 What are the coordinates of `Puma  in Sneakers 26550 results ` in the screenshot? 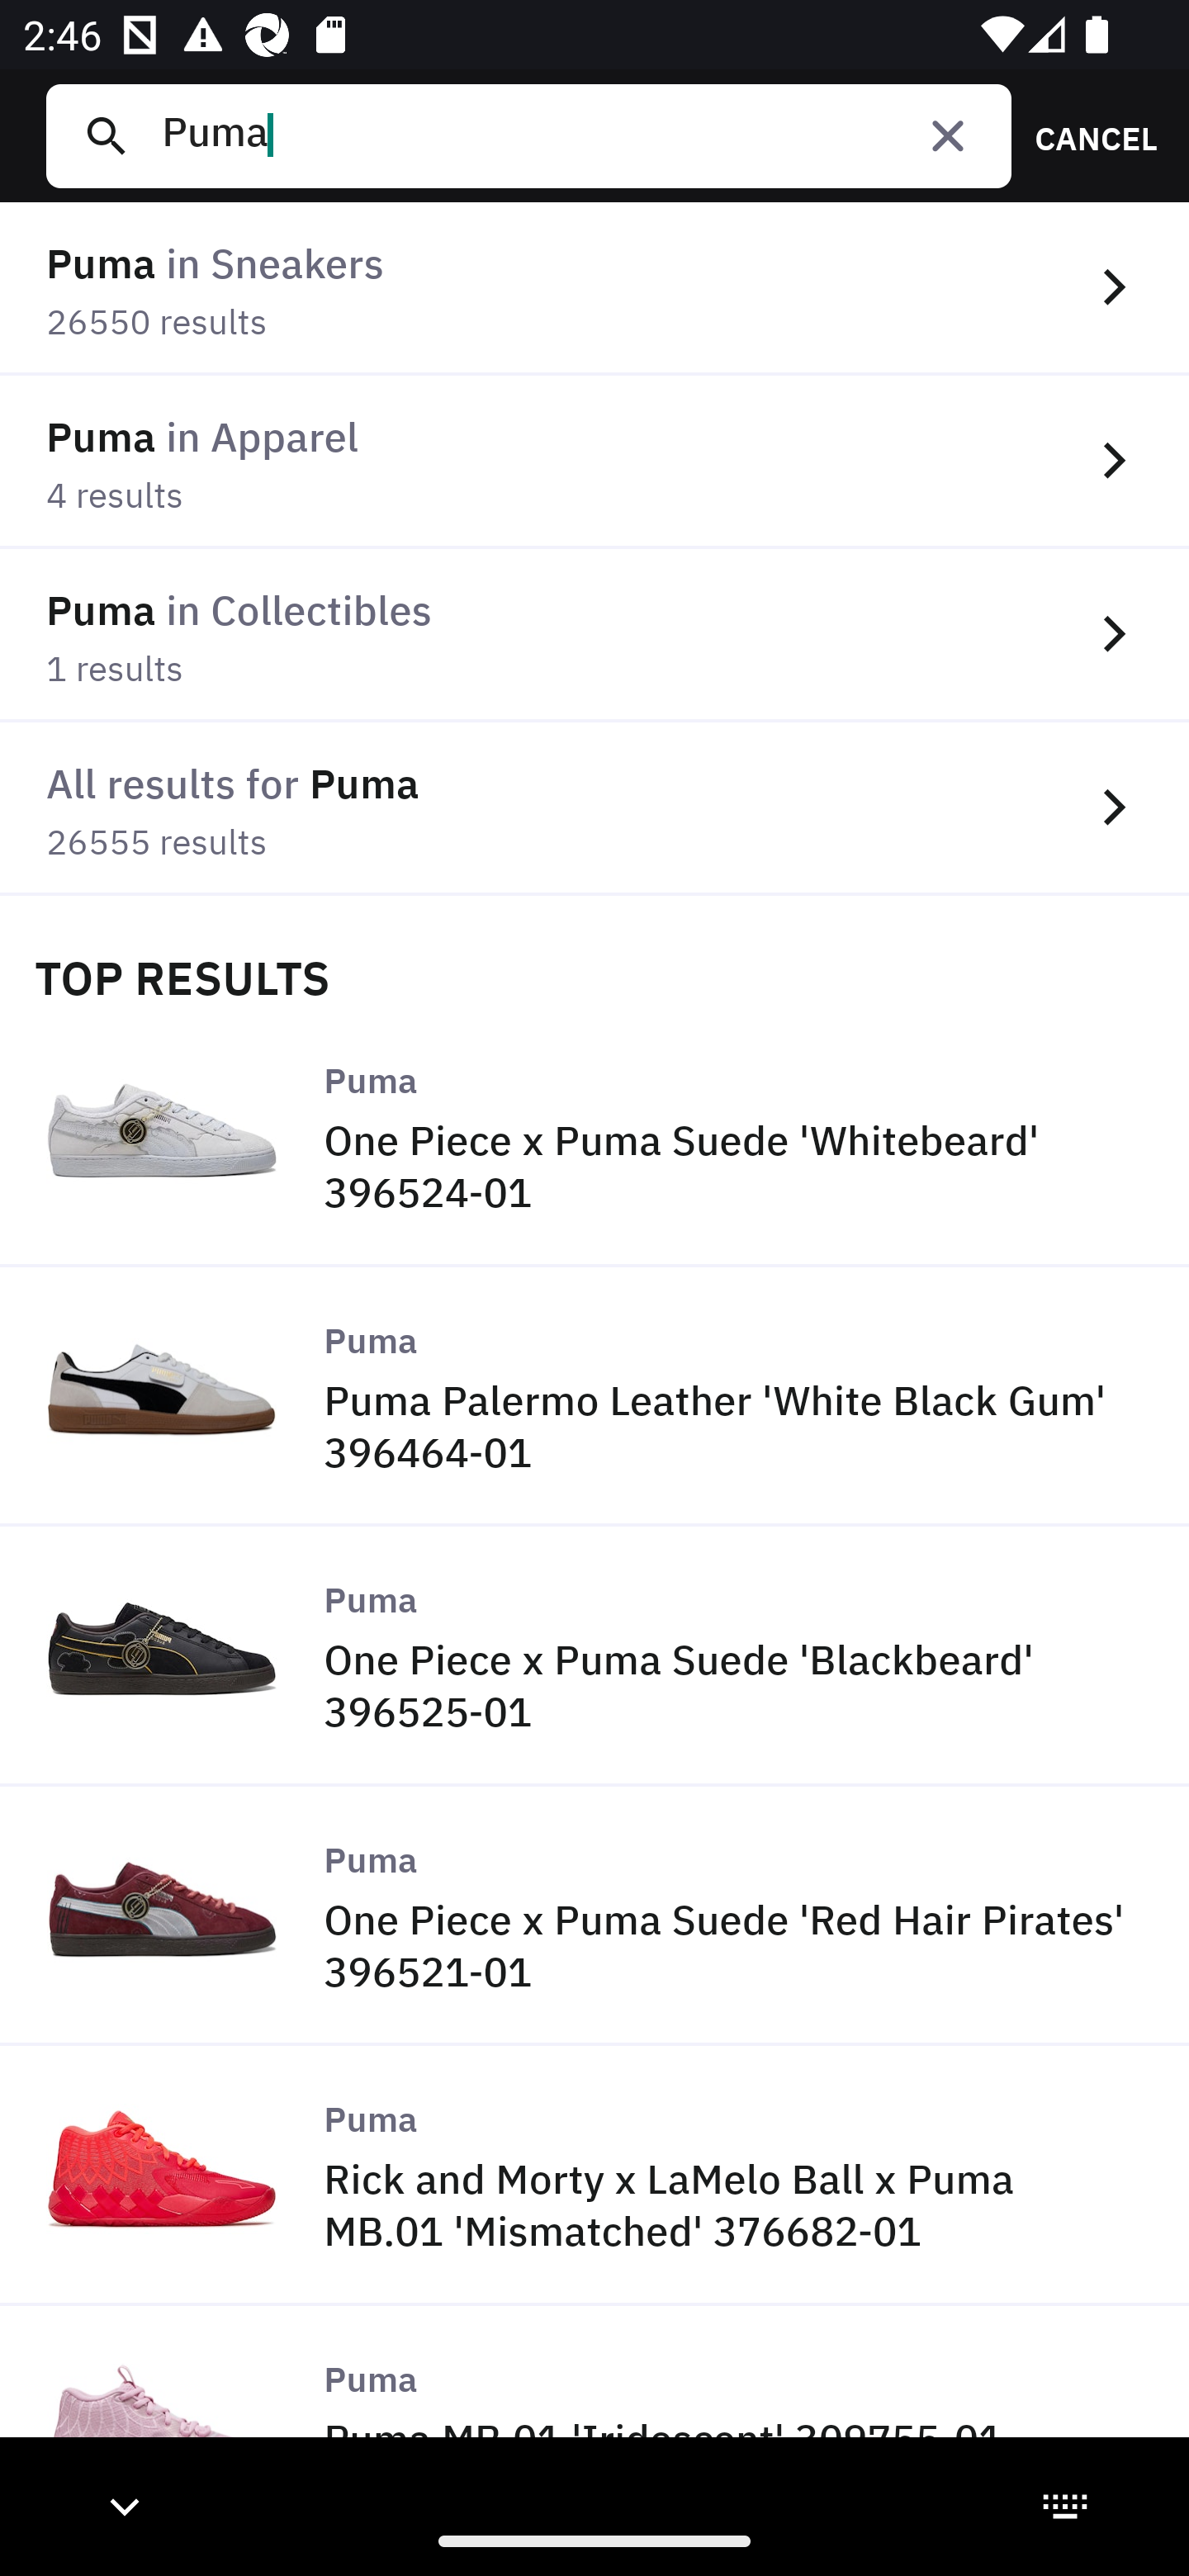 It's located at (594, 289).